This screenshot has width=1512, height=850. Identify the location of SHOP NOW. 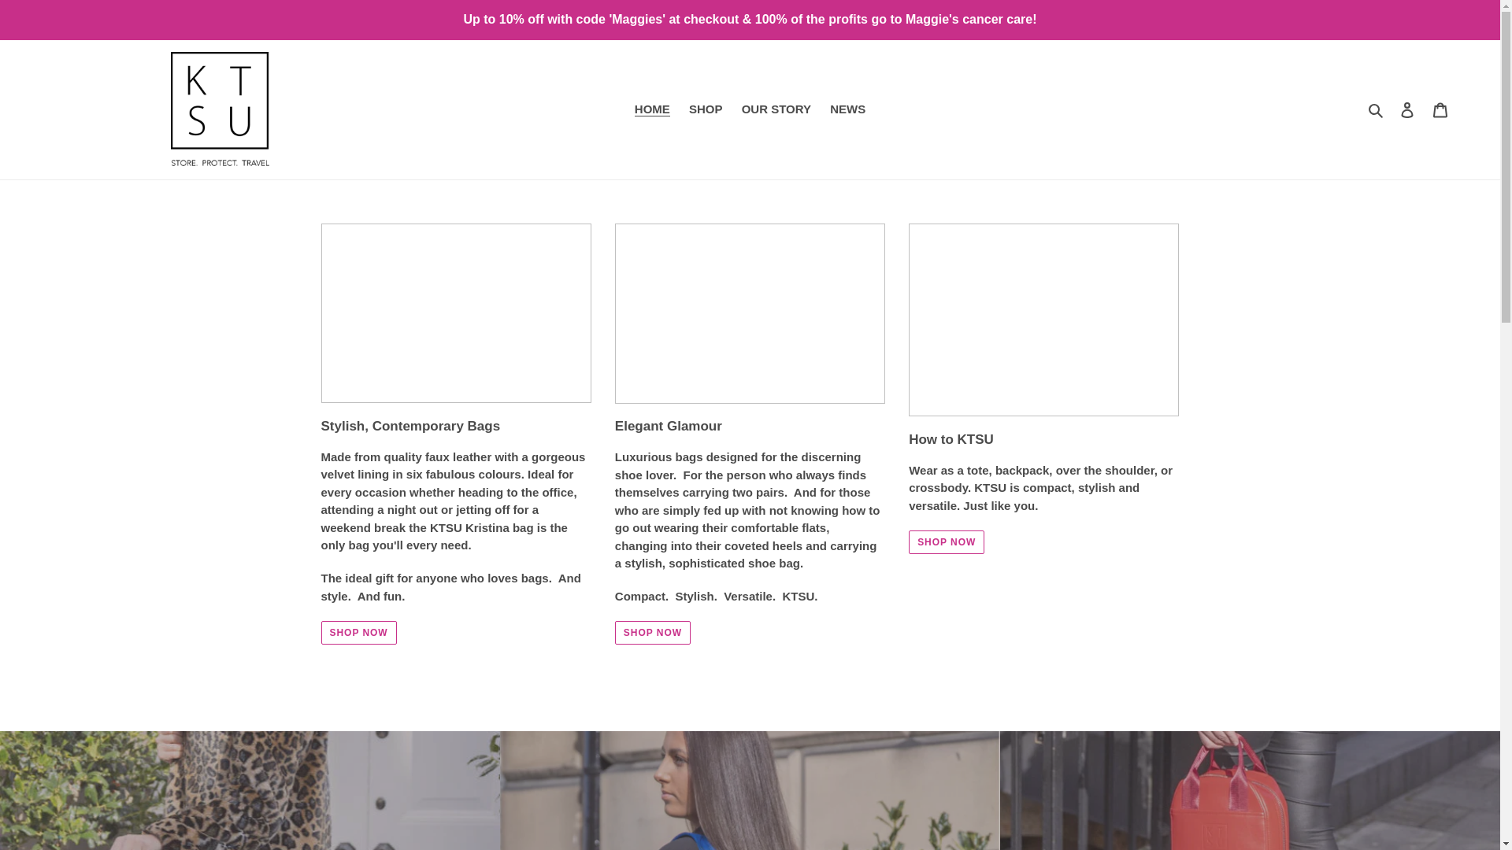
(653, 633).